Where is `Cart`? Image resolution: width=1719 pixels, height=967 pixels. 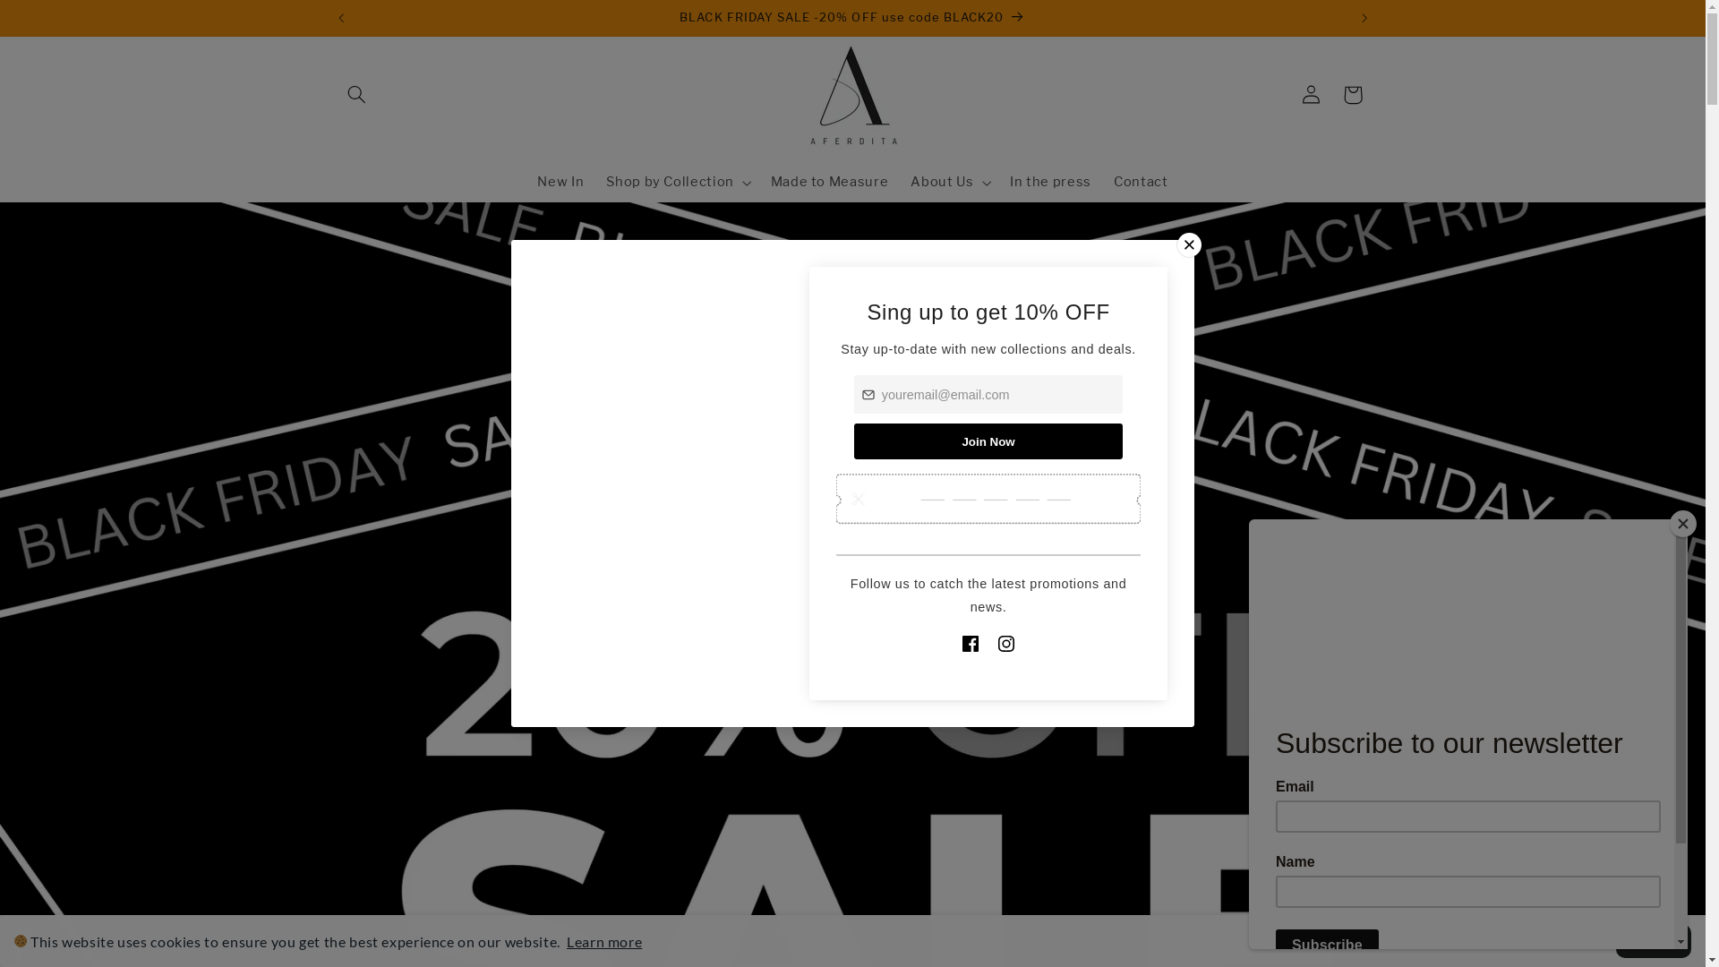
Cart is located at coordinates (1353, 95).